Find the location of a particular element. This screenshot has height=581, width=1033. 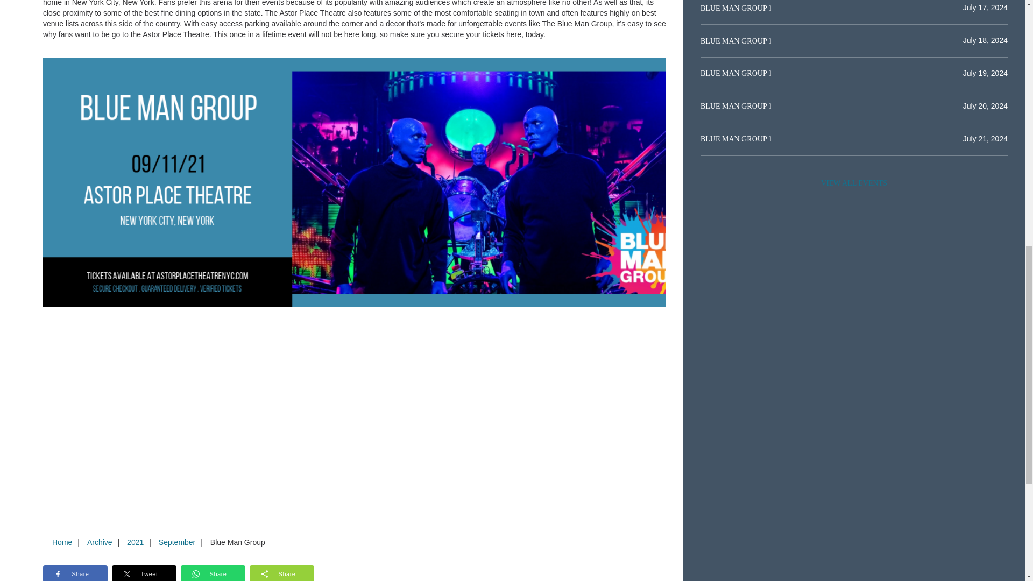

September is located at coordinates (176, 542).